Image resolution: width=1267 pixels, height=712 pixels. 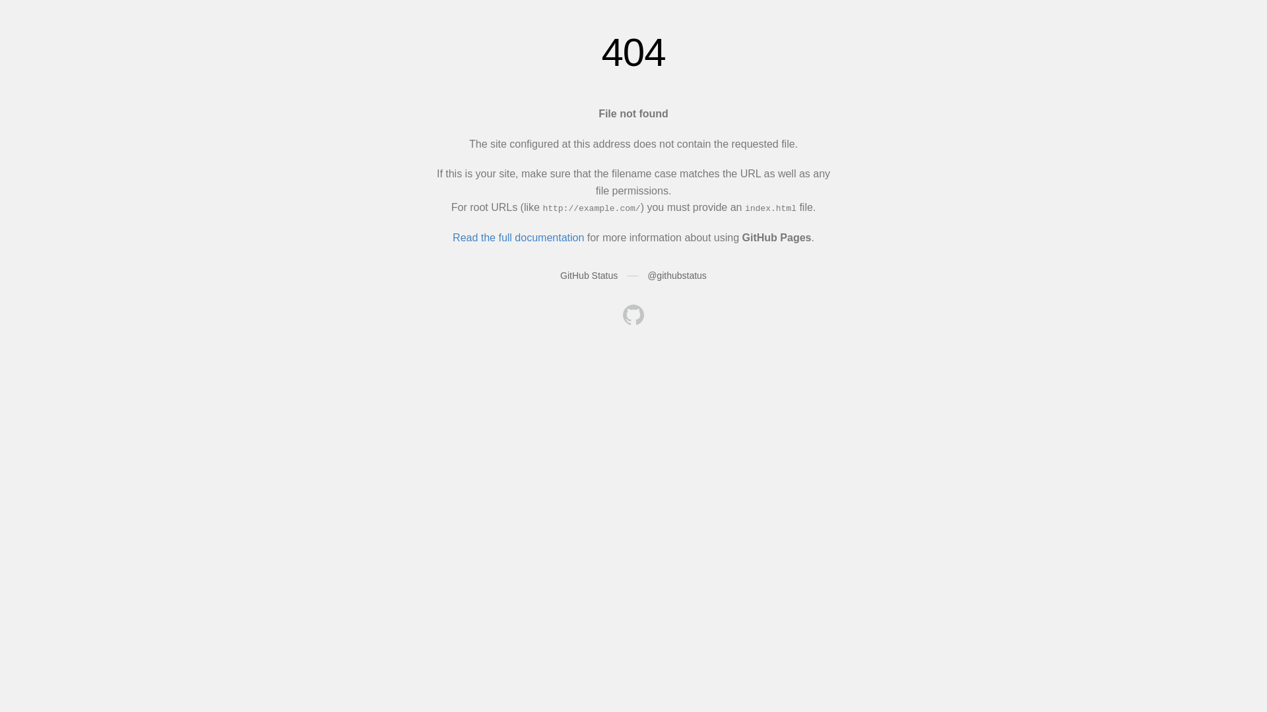 What do you see at coordinates (519, 237) in the screenshot?
I see `Read the full documentation` at bounding box center [519, 237].